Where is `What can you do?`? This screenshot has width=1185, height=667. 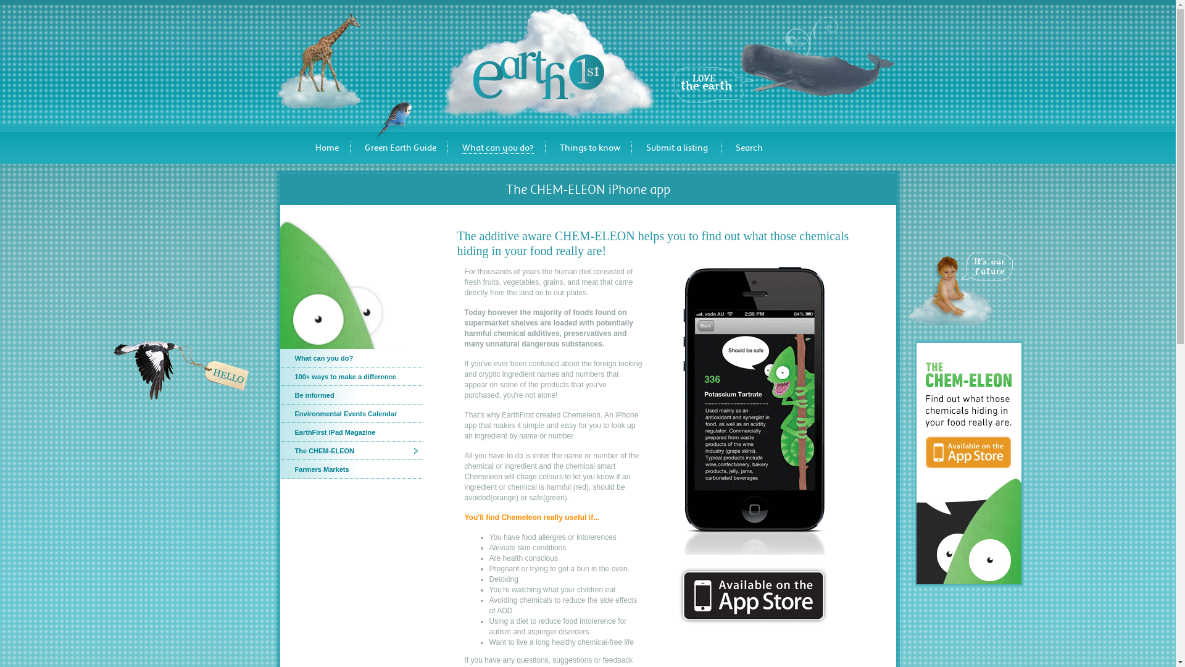 What can you do? is located at coordinates (497, 149).